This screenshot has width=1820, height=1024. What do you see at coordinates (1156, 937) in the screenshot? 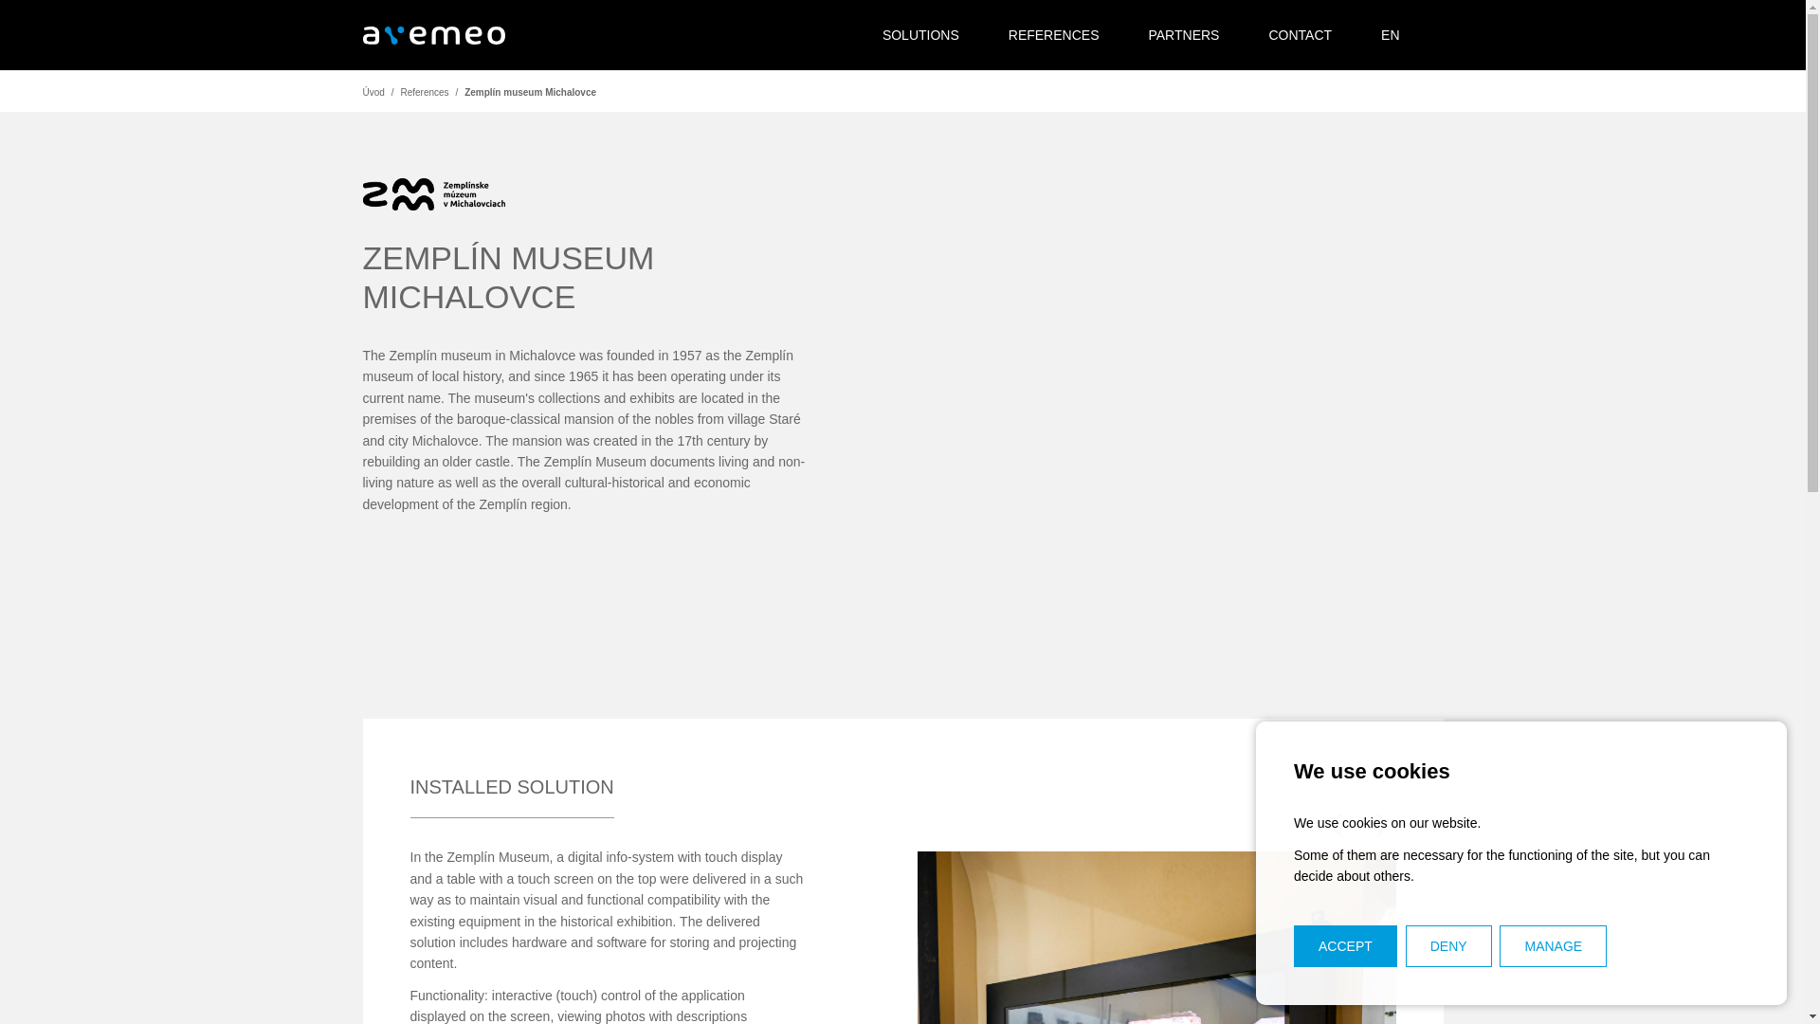
I see `Digital info-system with touch display` at bounding box center [1156, 937].